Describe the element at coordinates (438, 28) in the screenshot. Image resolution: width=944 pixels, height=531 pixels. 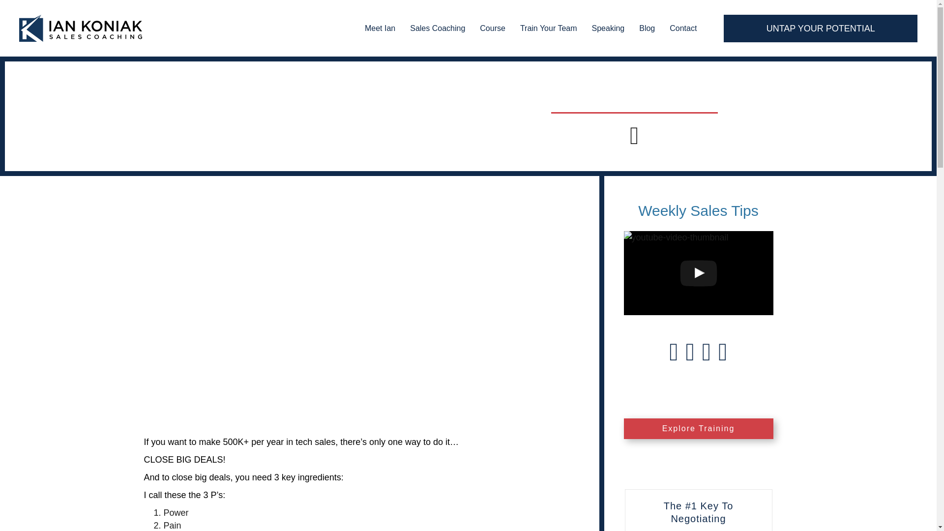
I see `Sales Coaching` at that location.